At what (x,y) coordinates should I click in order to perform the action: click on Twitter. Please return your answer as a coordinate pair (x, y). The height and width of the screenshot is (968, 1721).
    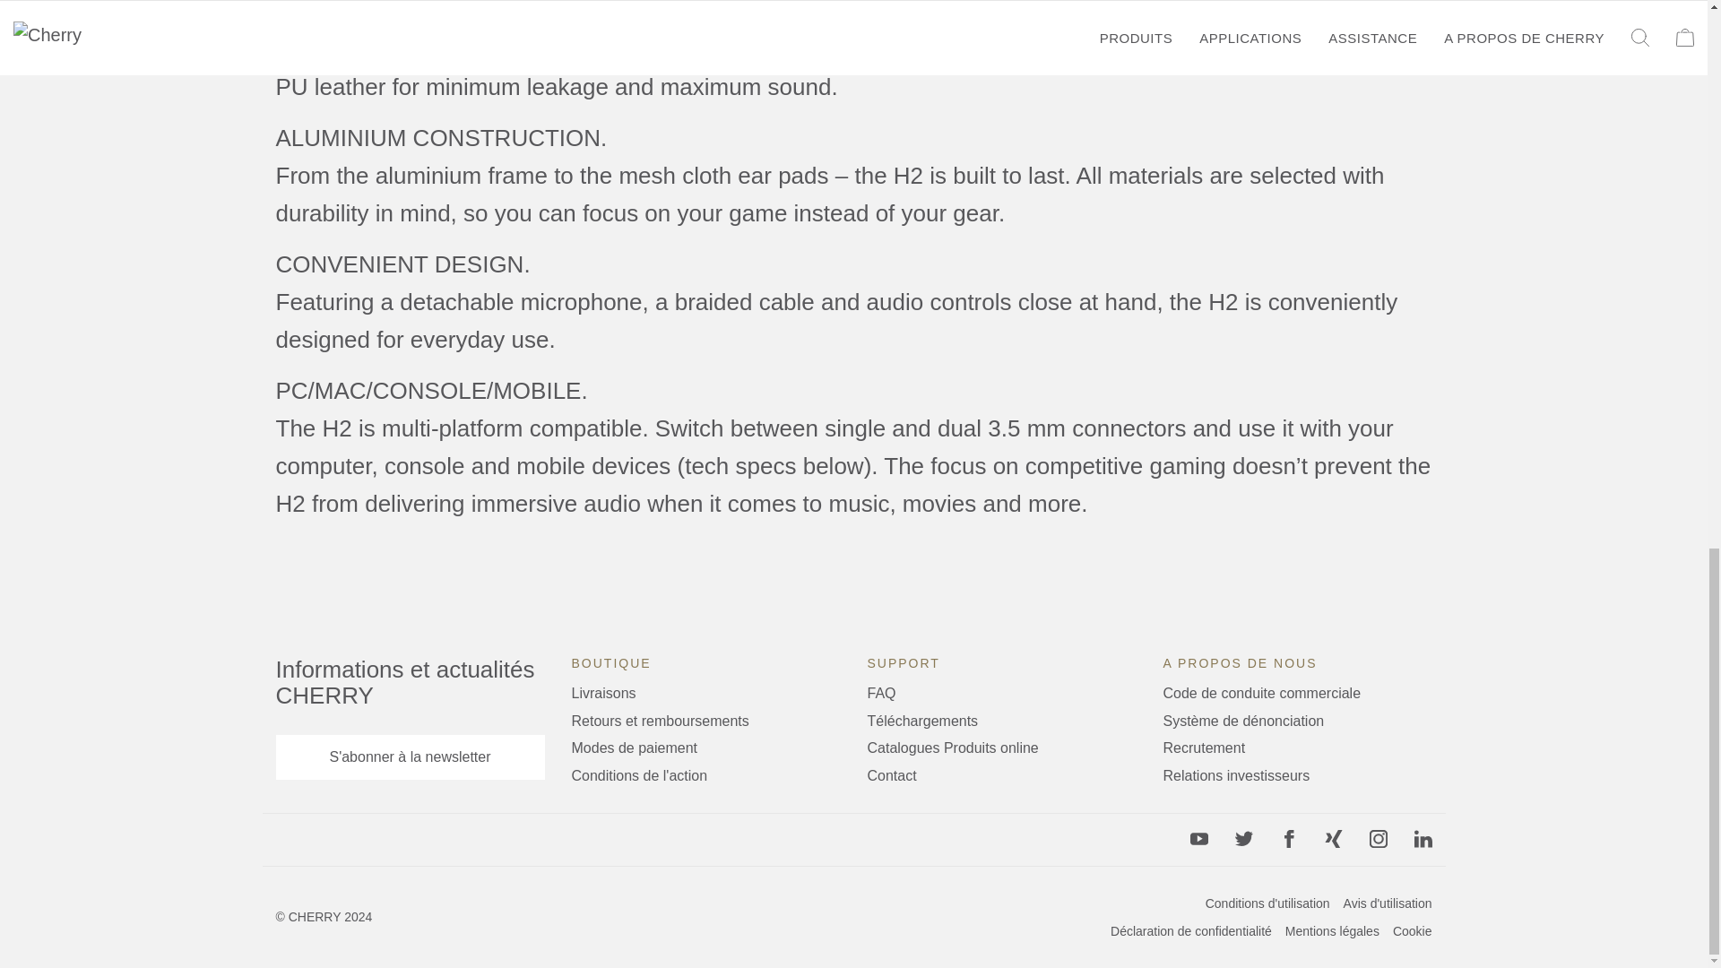
    Looking at the image, I should click on (1244, 839).